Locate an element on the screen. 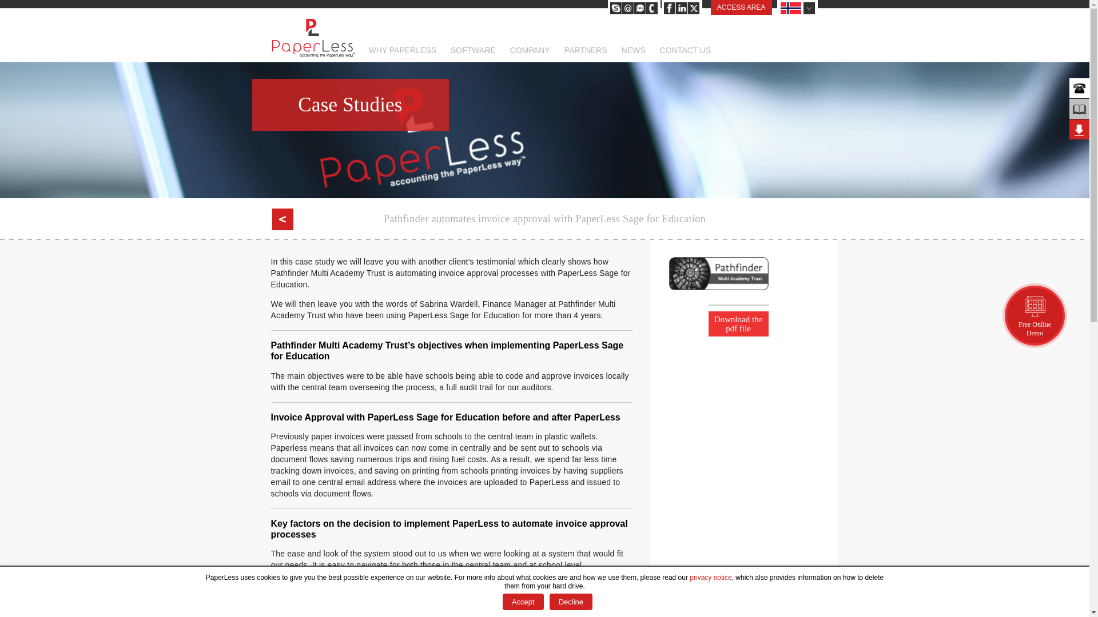  Talk is located at coordinates (639, 8).